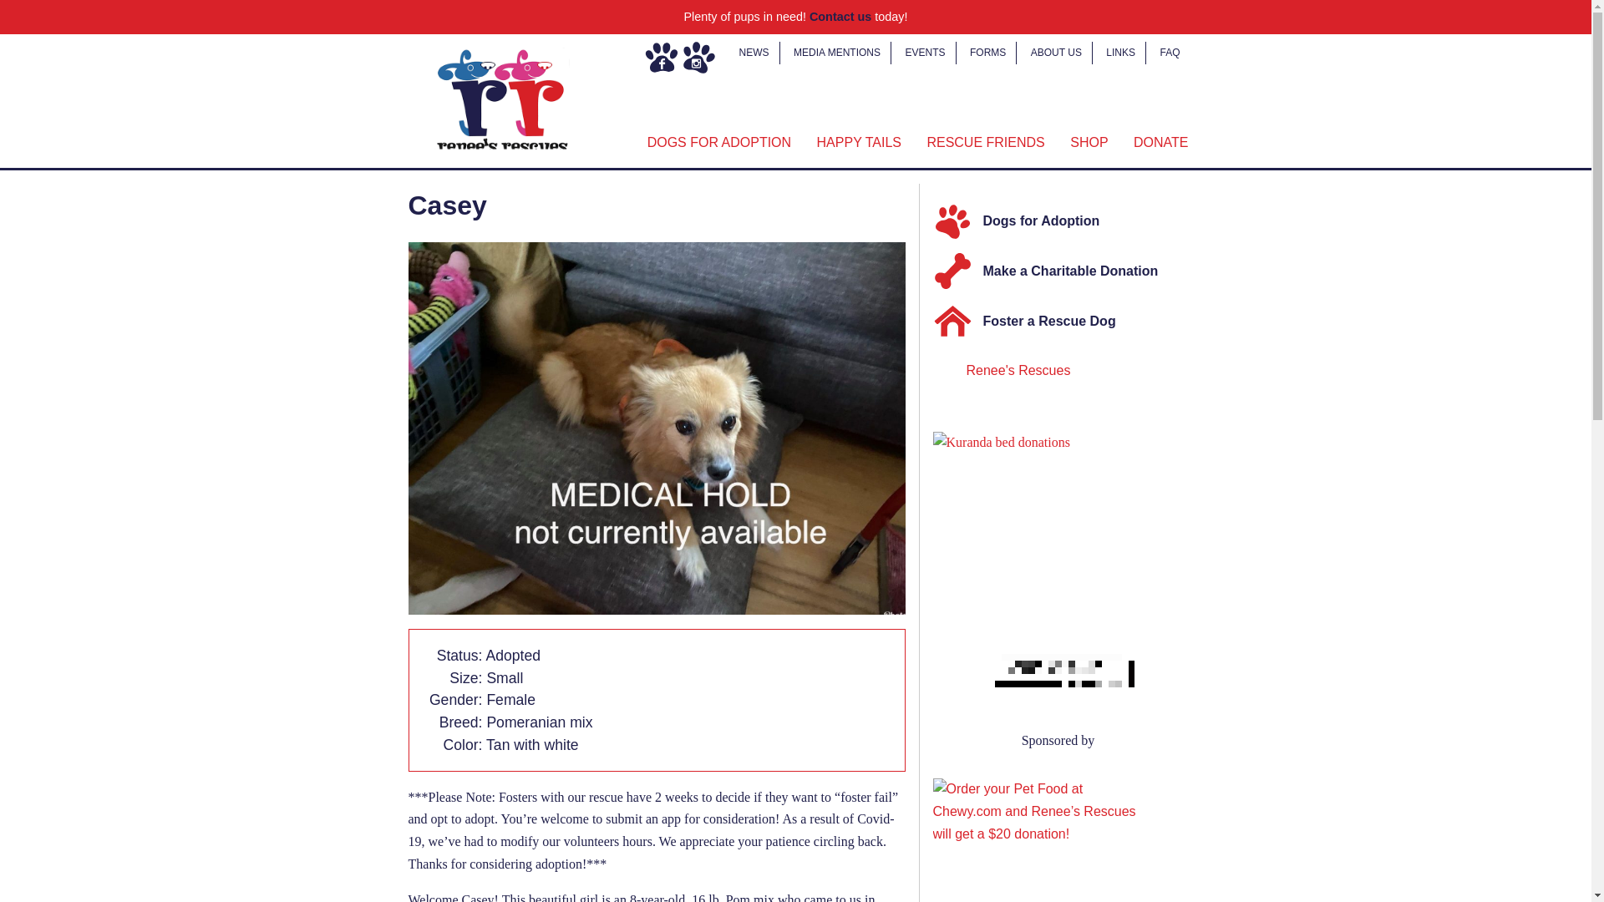  What do you see at coordinates (1064, 222) in the screenshot?
I see `Dogs for Adoption` at bounding box center [1064, 222].